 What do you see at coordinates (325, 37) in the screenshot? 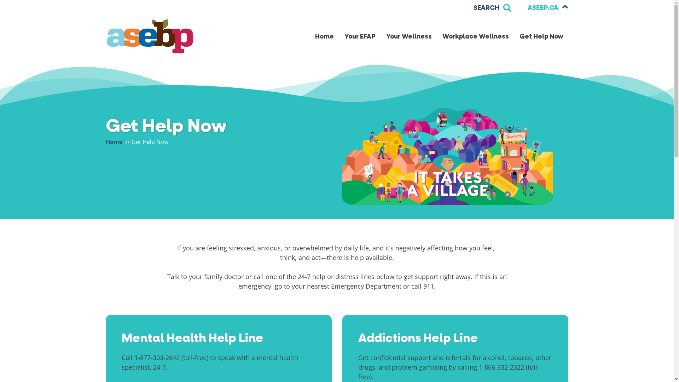
I see `Home` at bounding box center [325, 37].